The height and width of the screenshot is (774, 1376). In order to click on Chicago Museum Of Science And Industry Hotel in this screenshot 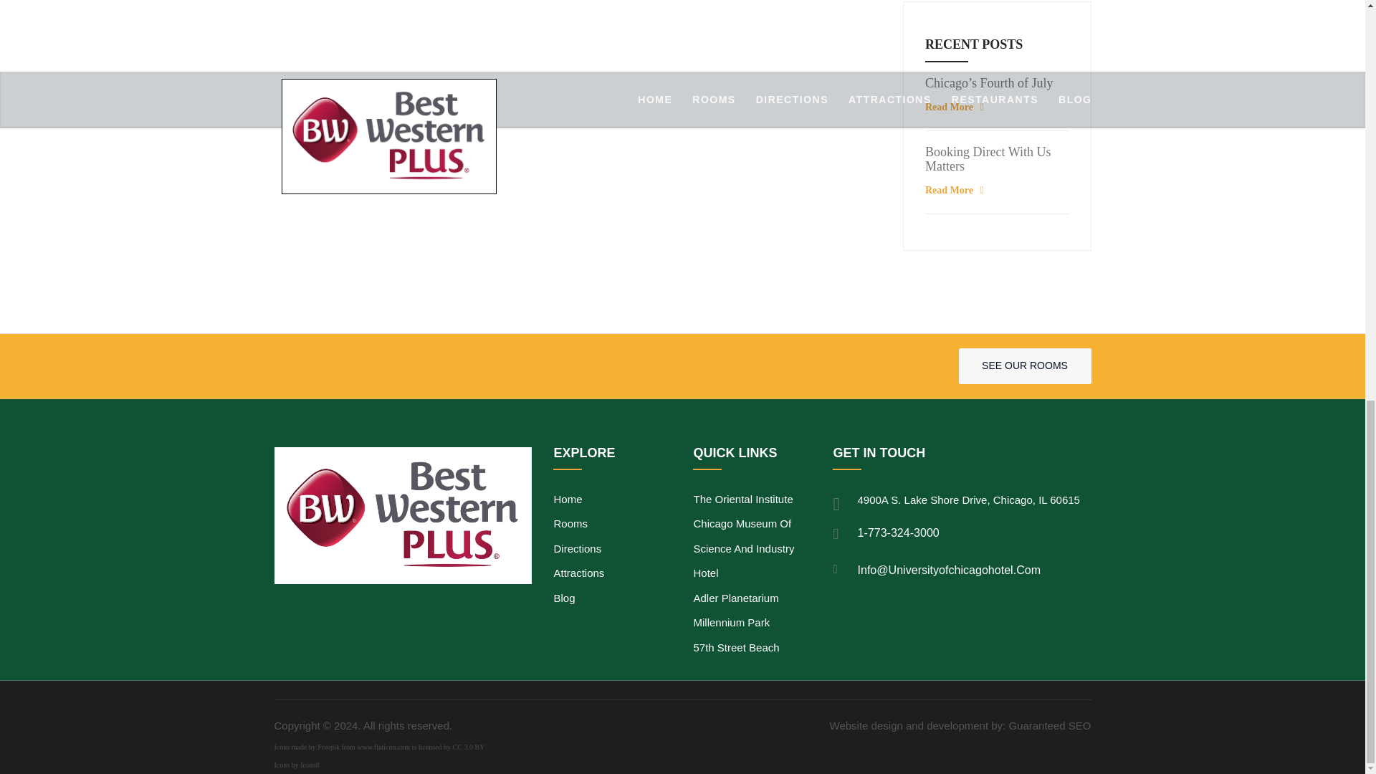, I will do `click(752, 548)`.